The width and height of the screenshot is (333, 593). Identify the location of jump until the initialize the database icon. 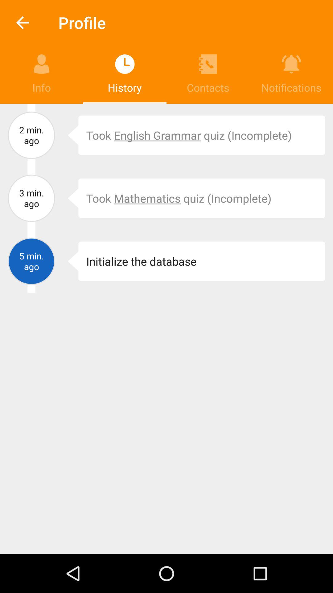
(202, 261).